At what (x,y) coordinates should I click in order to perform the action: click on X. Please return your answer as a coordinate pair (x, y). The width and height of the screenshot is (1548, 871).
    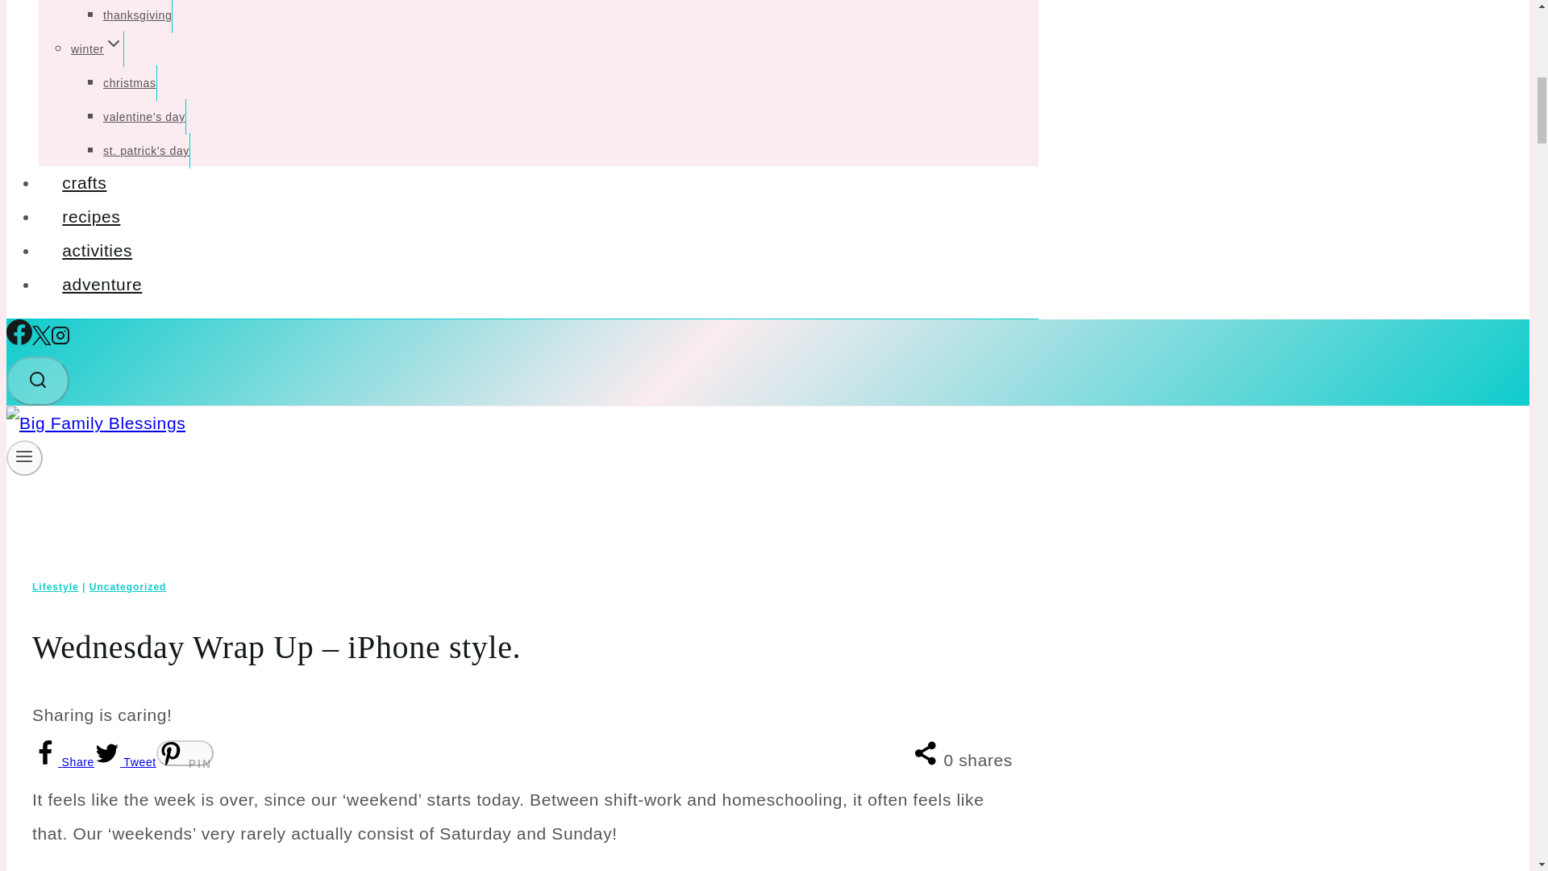
    Looking at the image, I should click on (42, 339).